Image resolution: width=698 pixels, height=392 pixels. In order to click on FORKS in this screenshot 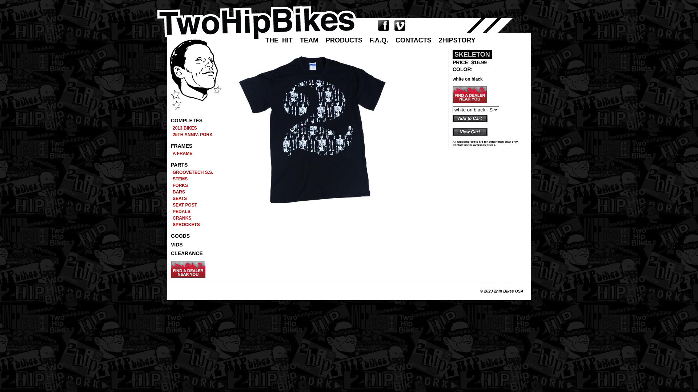, I will do `click(194, 185)`.